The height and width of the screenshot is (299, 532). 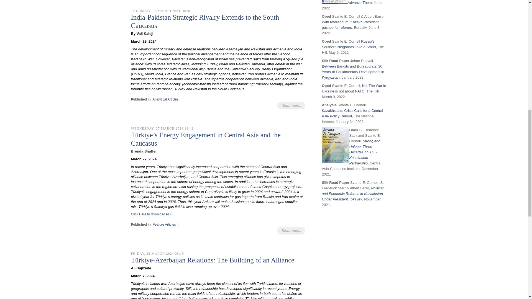 What do you see at coordinates (165, 99) in the screenshot?
I see `Analytical Articles` at bounding box center [165, 99].